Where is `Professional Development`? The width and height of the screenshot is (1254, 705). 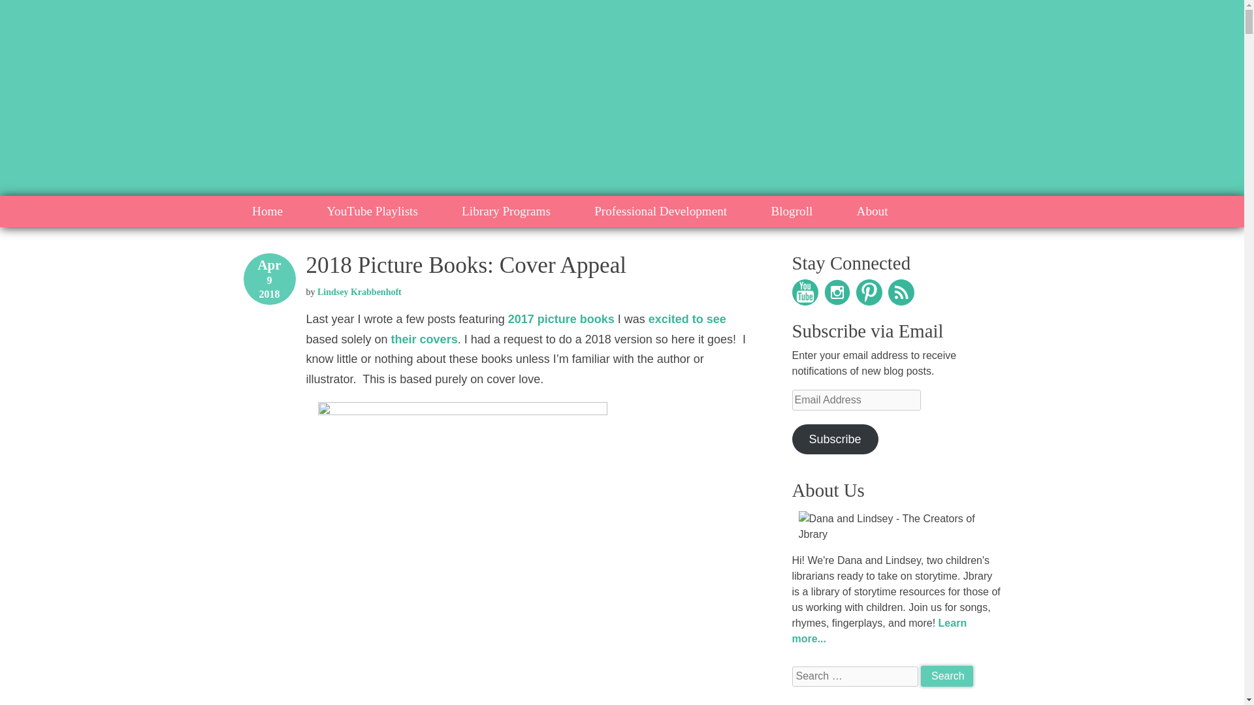
Professional Development is located at coordinates (661, 211).